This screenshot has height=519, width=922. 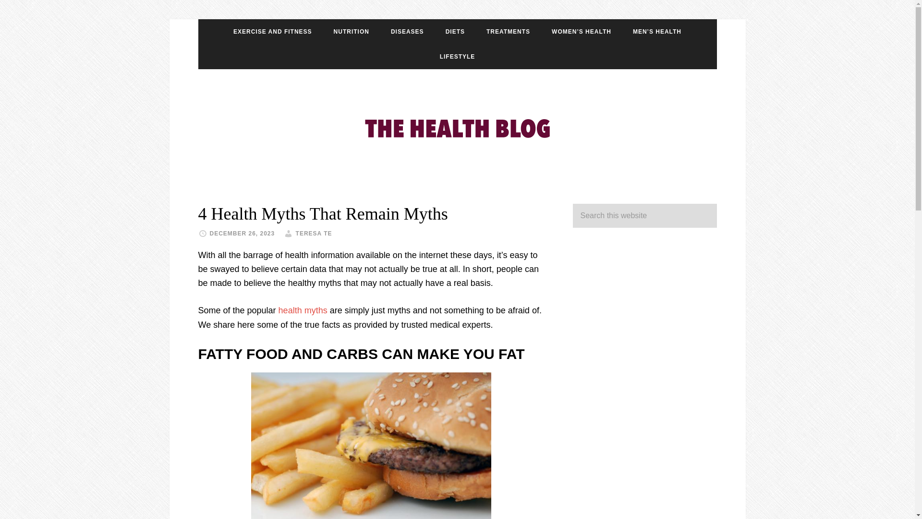 What do you see at coordinates (457, 126) in the screenshot?
I see `HEALTH BLOG` at bounding box center [457, 126].